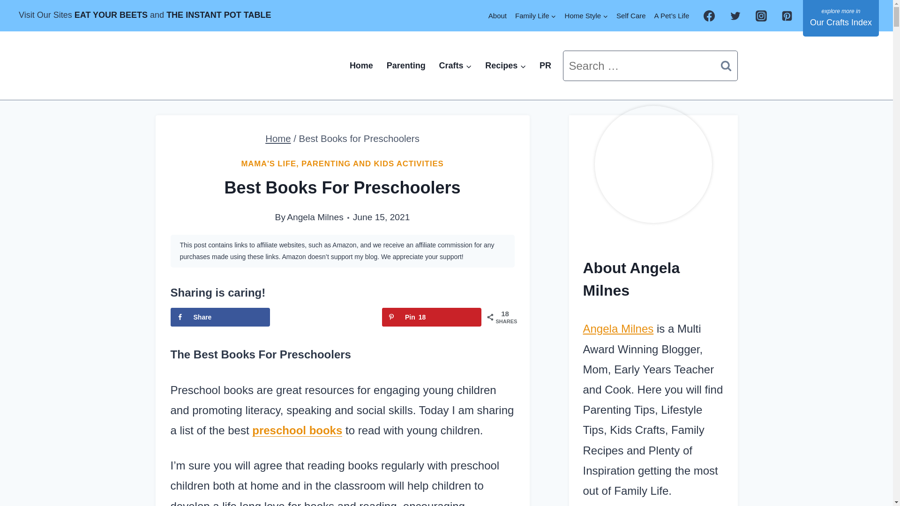 This screenshot has width=900, height=506. Describe the element at coordinates (431, 317) in the screenshot. I see `preschool books` at that location.